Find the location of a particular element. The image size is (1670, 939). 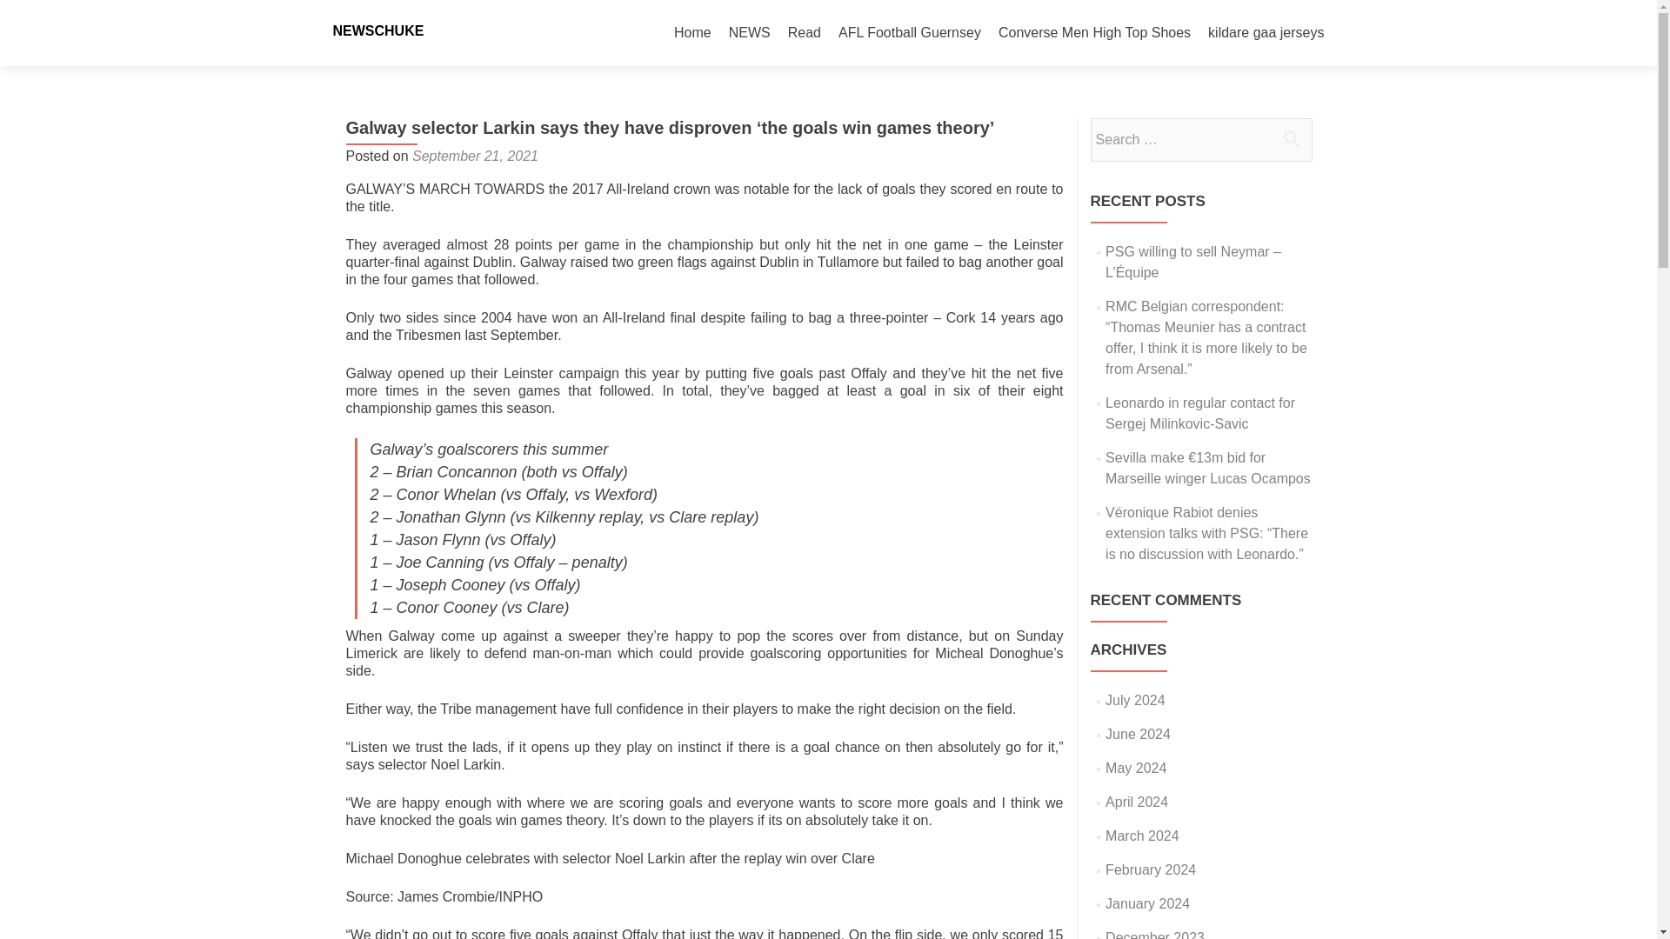

January 2024 is located at coordinates (1147, 903).